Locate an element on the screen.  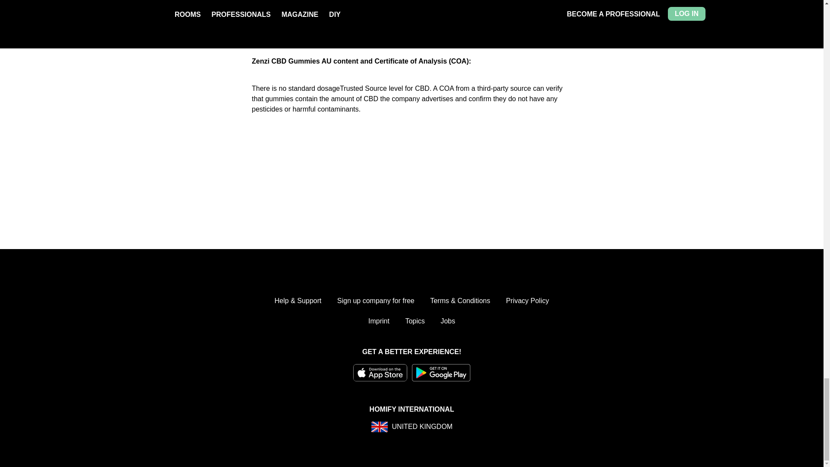
Topics is located at coordinates (414, 321).